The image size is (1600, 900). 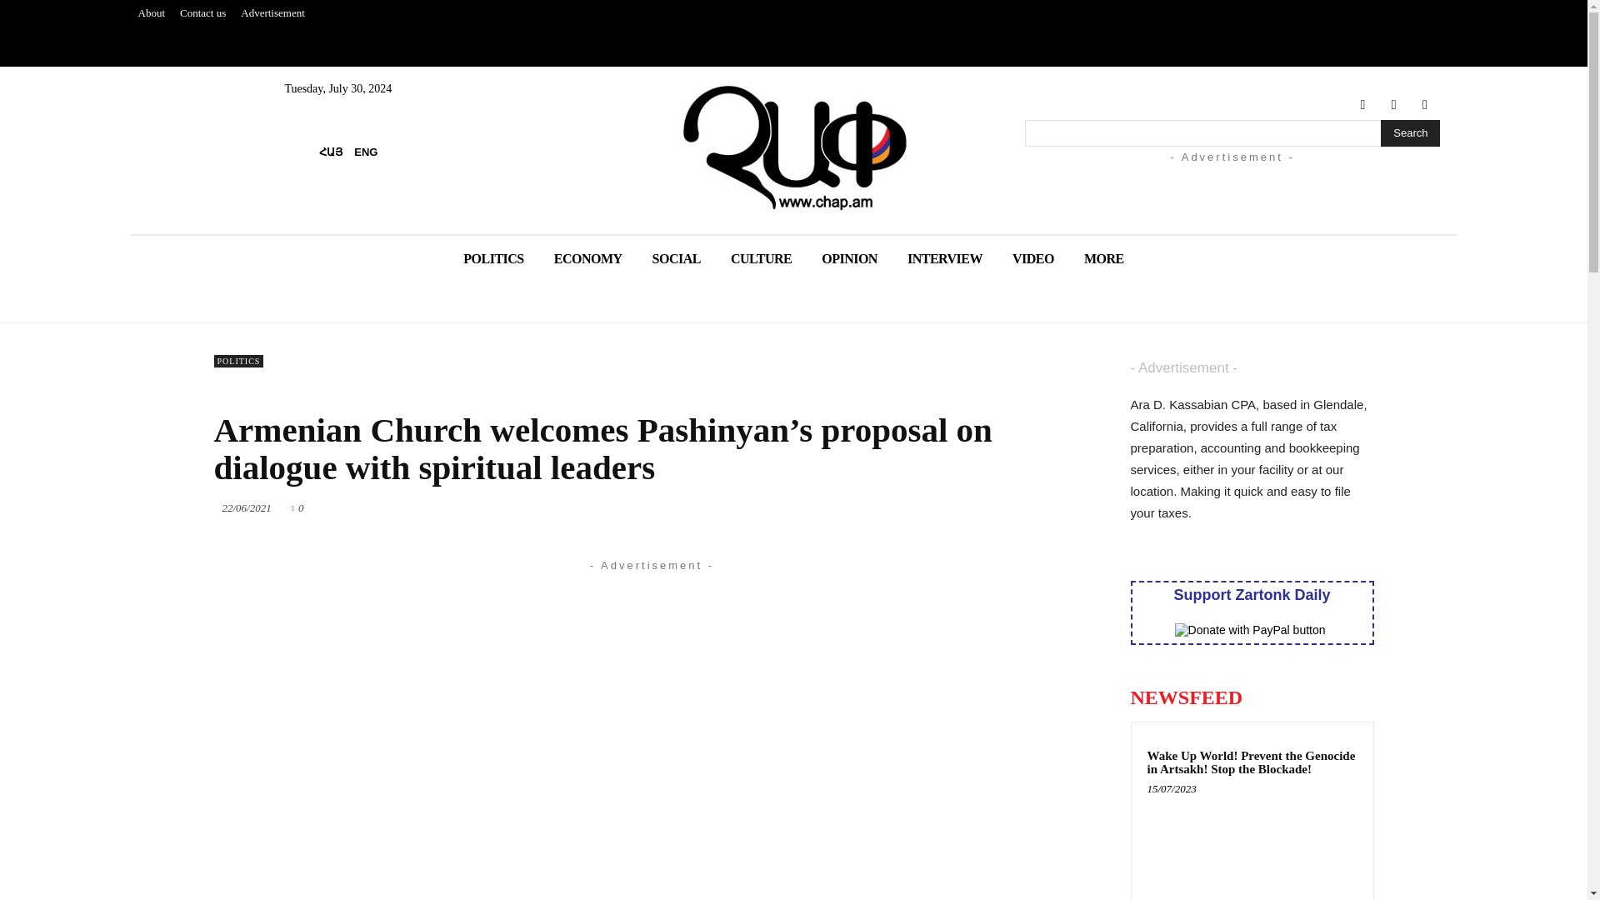 I want to click on Advertisement, so click(x=272, y=13).